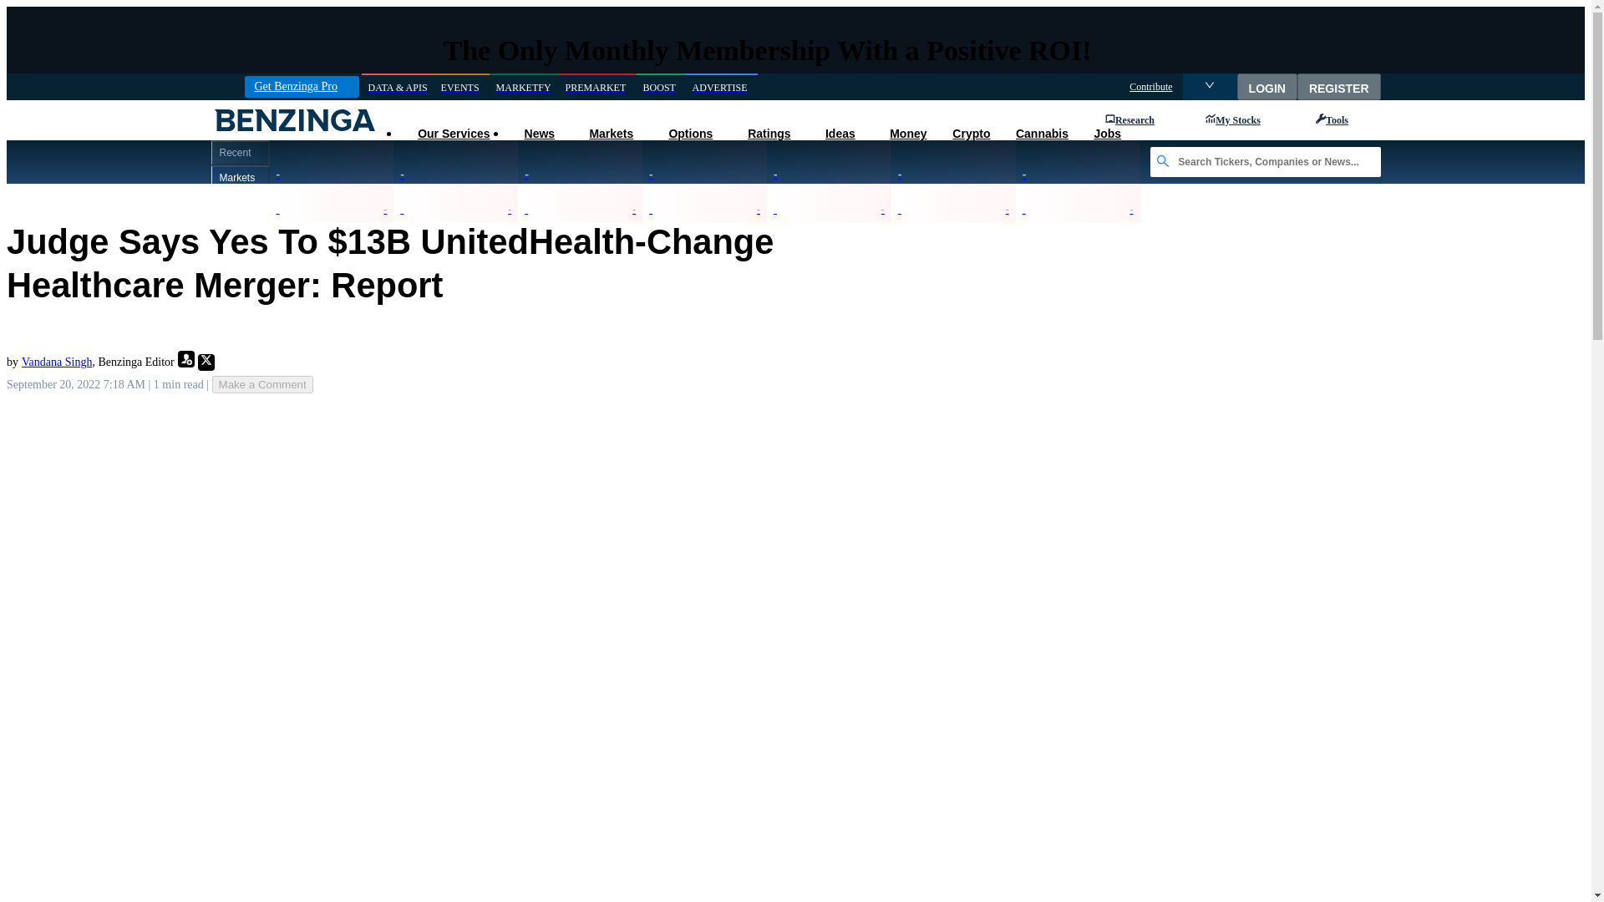  I want to click on Our Services, so click(453, 134).